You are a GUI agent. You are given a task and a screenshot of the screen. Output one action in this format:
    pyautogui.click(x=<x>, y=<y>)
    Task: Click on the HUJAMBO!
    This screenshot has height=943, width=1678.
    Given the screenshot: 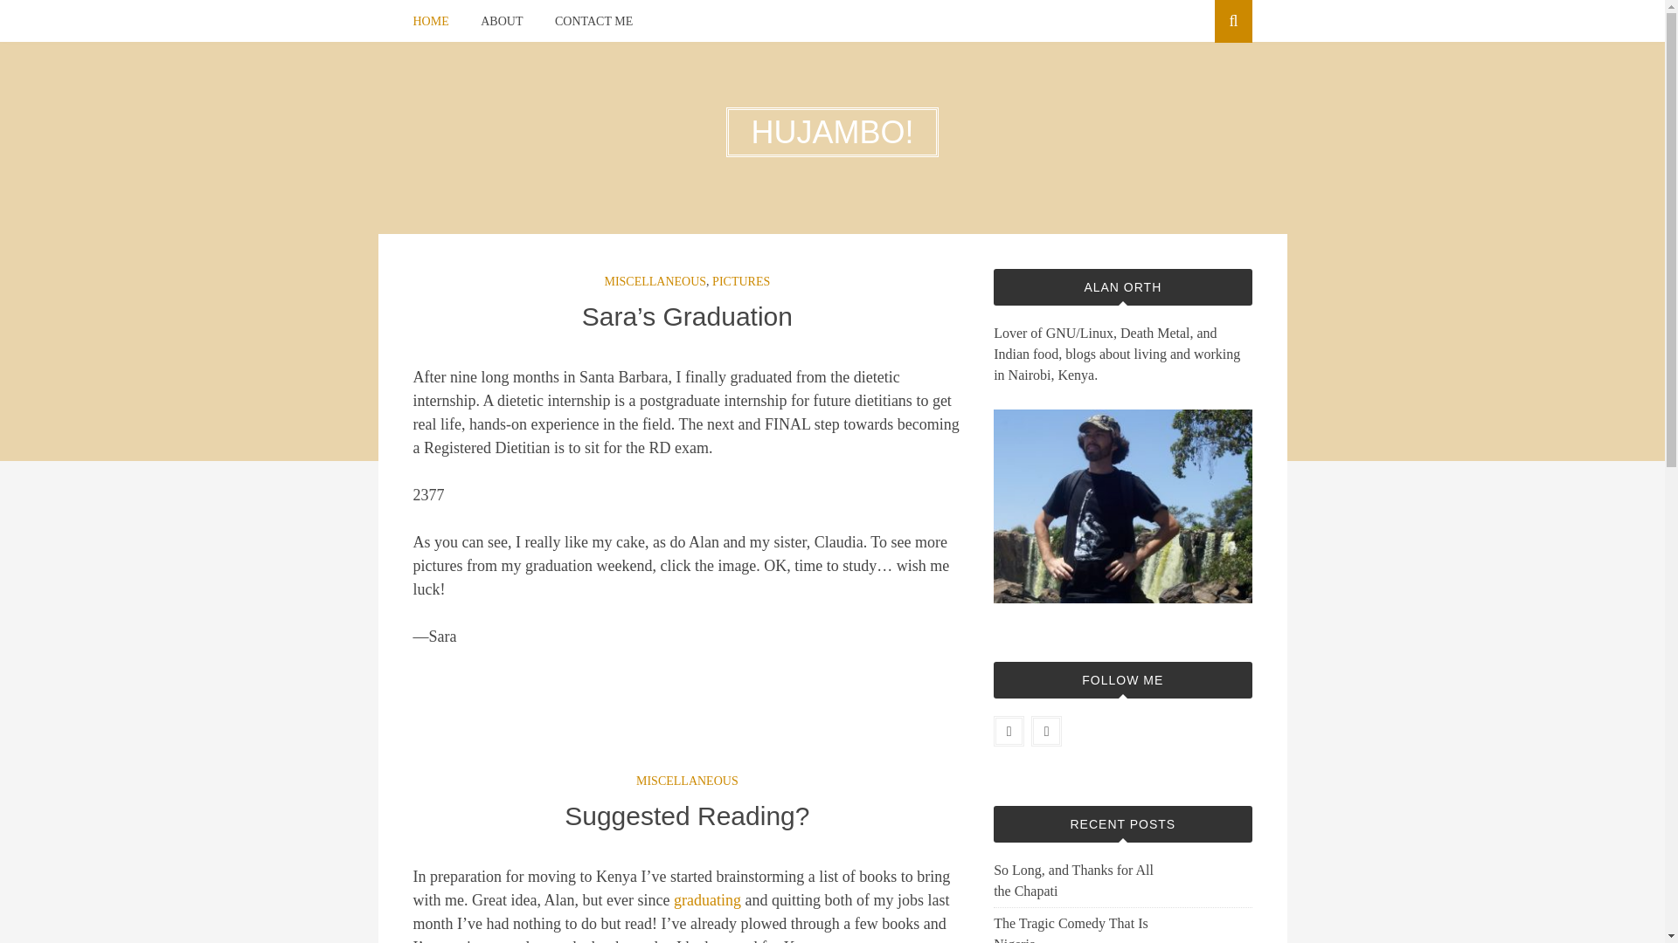 What is the action you would take?
    pyautogui.click(x=832, y=131)
    